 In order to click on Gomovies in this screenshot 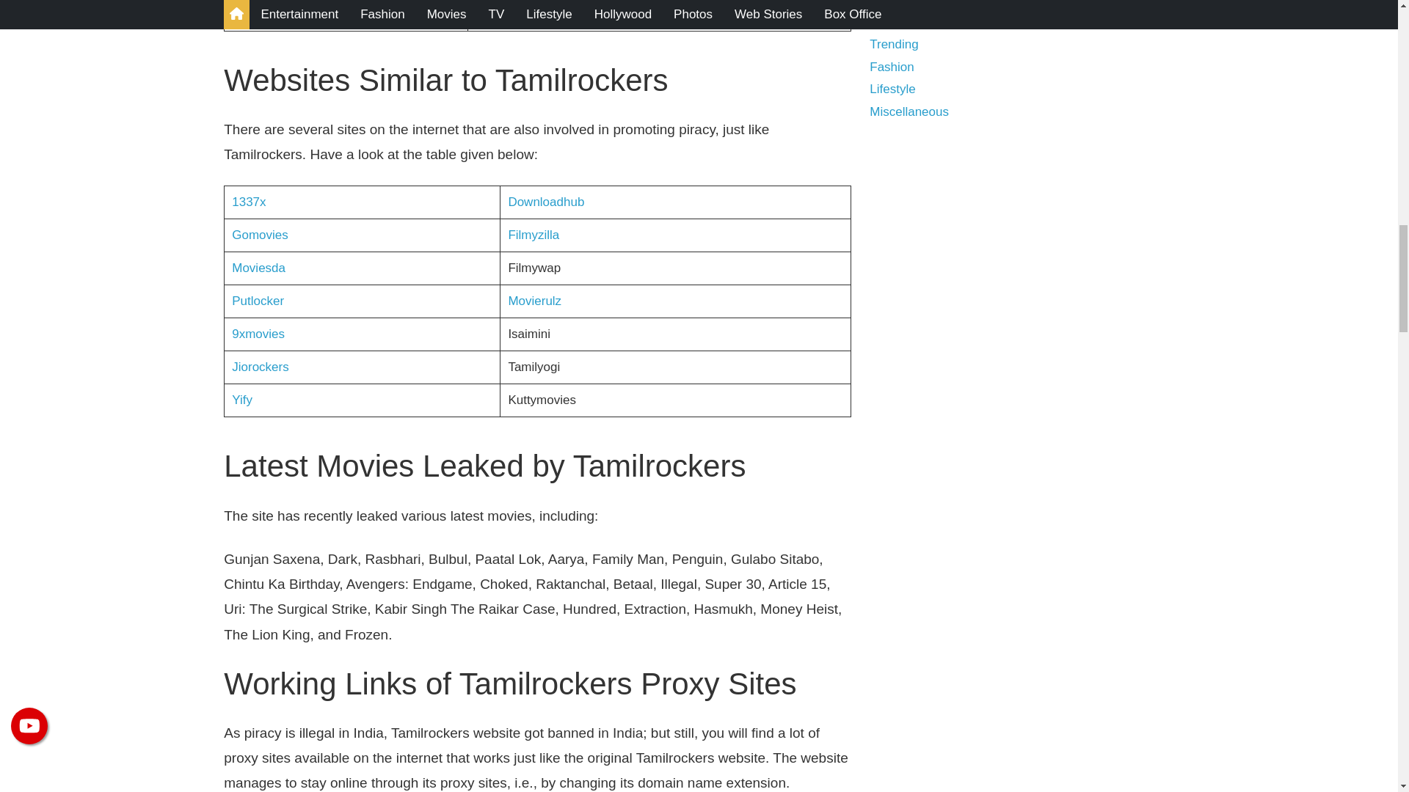, I will do `click(260, 235)`.